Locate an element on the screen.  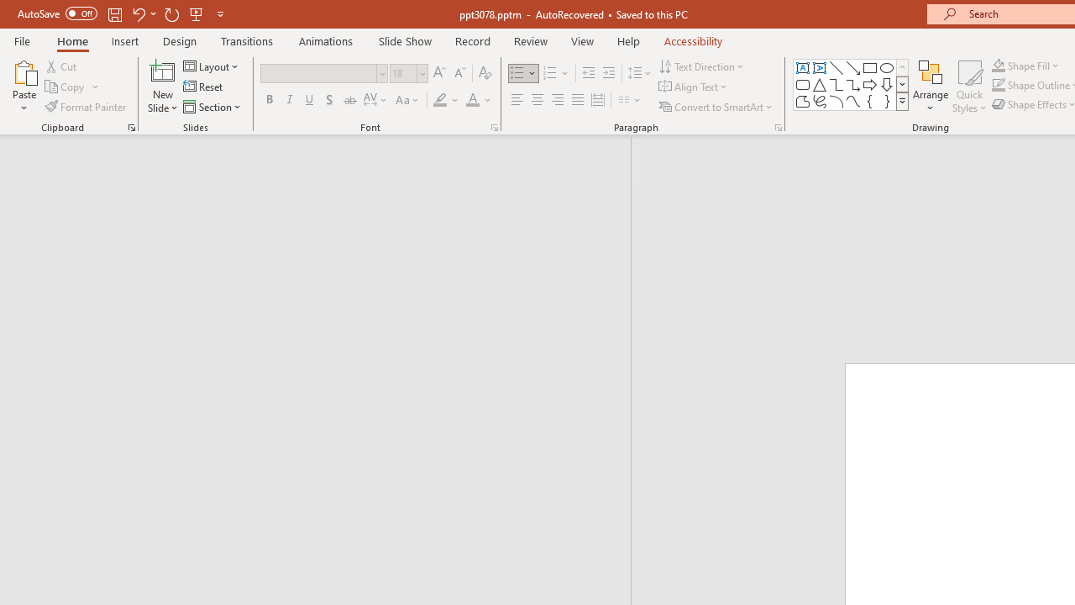
Paste is located at coordinates (24, 86).